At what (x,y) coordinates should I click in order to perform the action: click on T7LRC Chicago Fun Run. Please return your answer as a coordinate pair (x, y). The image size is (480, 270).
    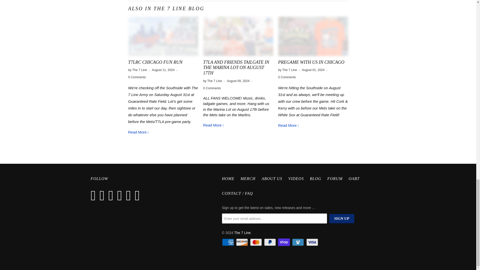
    Looking at the image, I should click on (138, 132).